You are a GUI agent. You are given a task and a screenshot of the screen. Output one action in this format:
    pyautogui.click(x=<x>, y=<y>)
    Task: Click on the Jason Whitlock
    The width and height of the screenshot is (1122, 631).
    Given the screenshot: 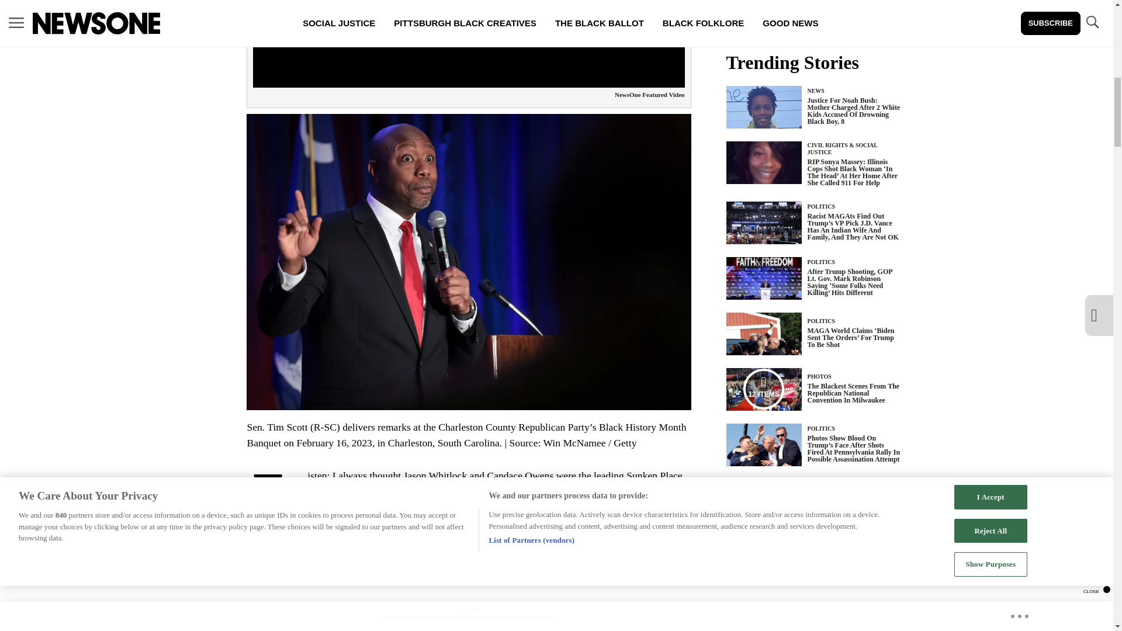 What is the action you would take?
    pyautogui.click(x=436, y=476)
    